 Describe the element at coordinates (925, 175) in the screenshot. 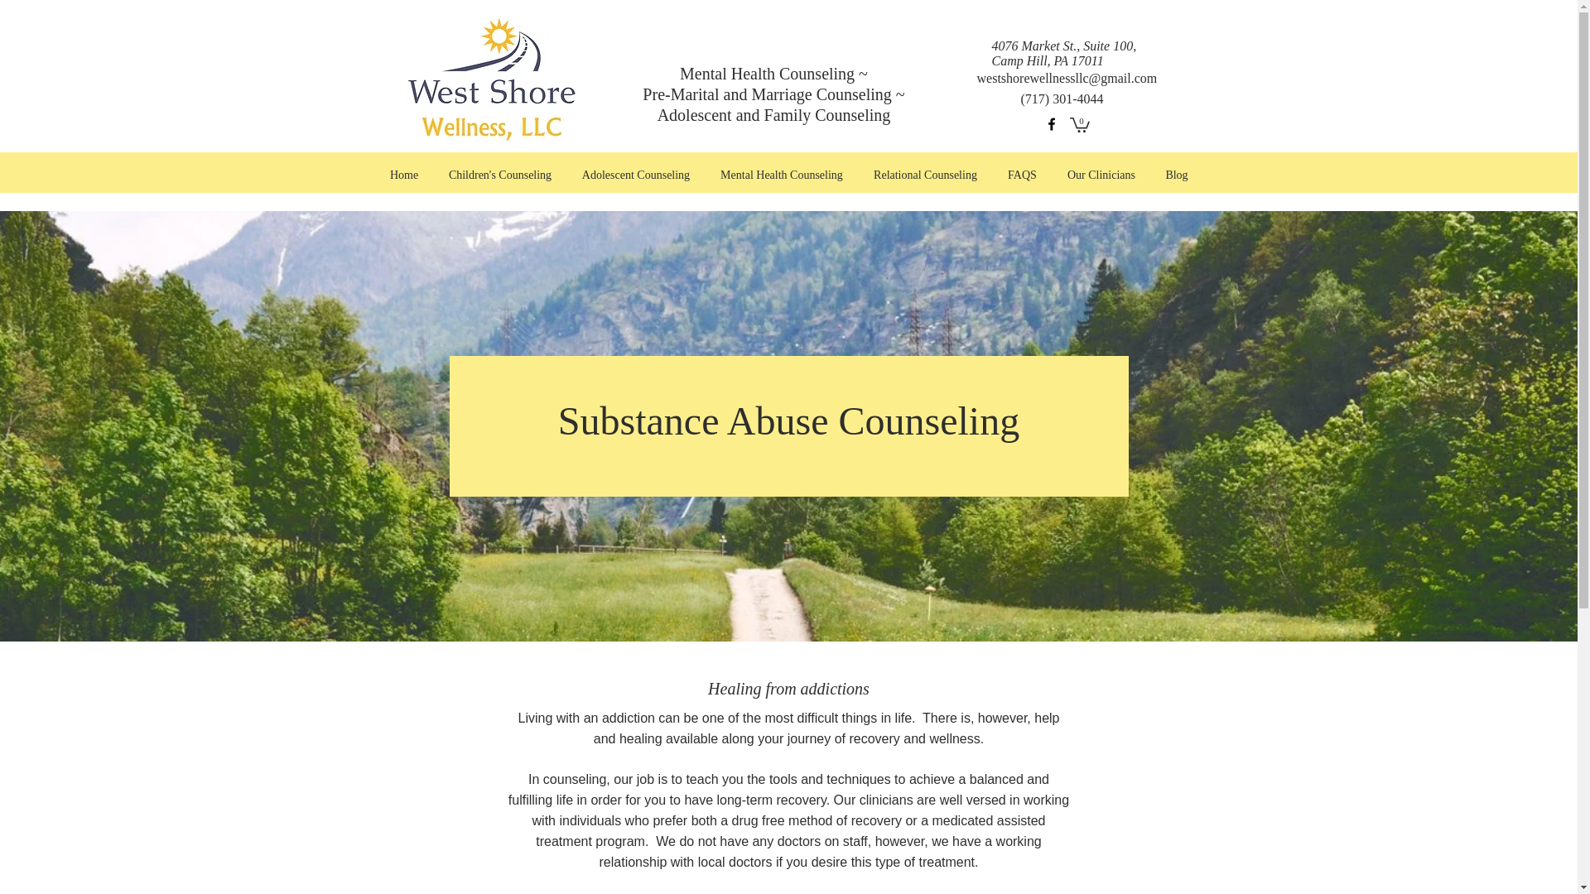

I see `Relational Counseling` at that location.